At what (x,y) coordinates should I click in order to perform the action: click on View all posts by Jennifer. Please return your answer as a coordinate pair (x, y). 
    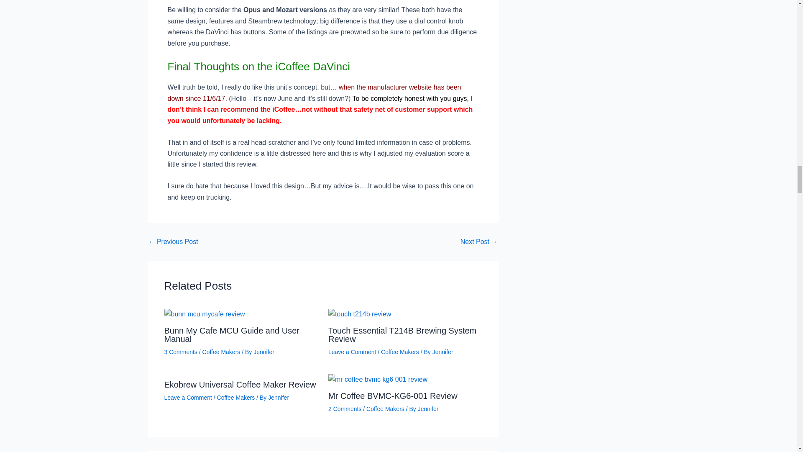
    Looking at the image, I should click on (279, 397).